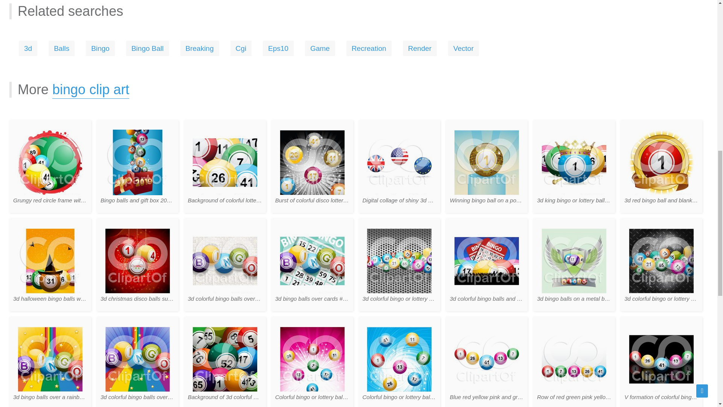 This screenshot has height=407, width=723. I want to click on Eps10, so click(278, 48).